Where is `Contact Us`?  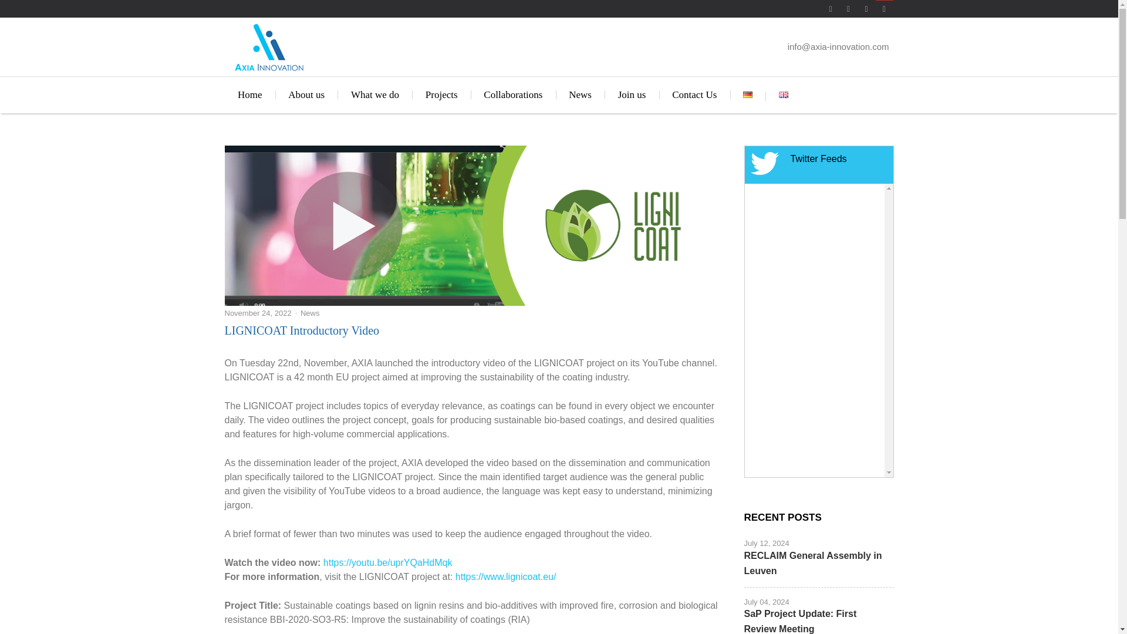 Contact Us is located at coordinates (695, 95).